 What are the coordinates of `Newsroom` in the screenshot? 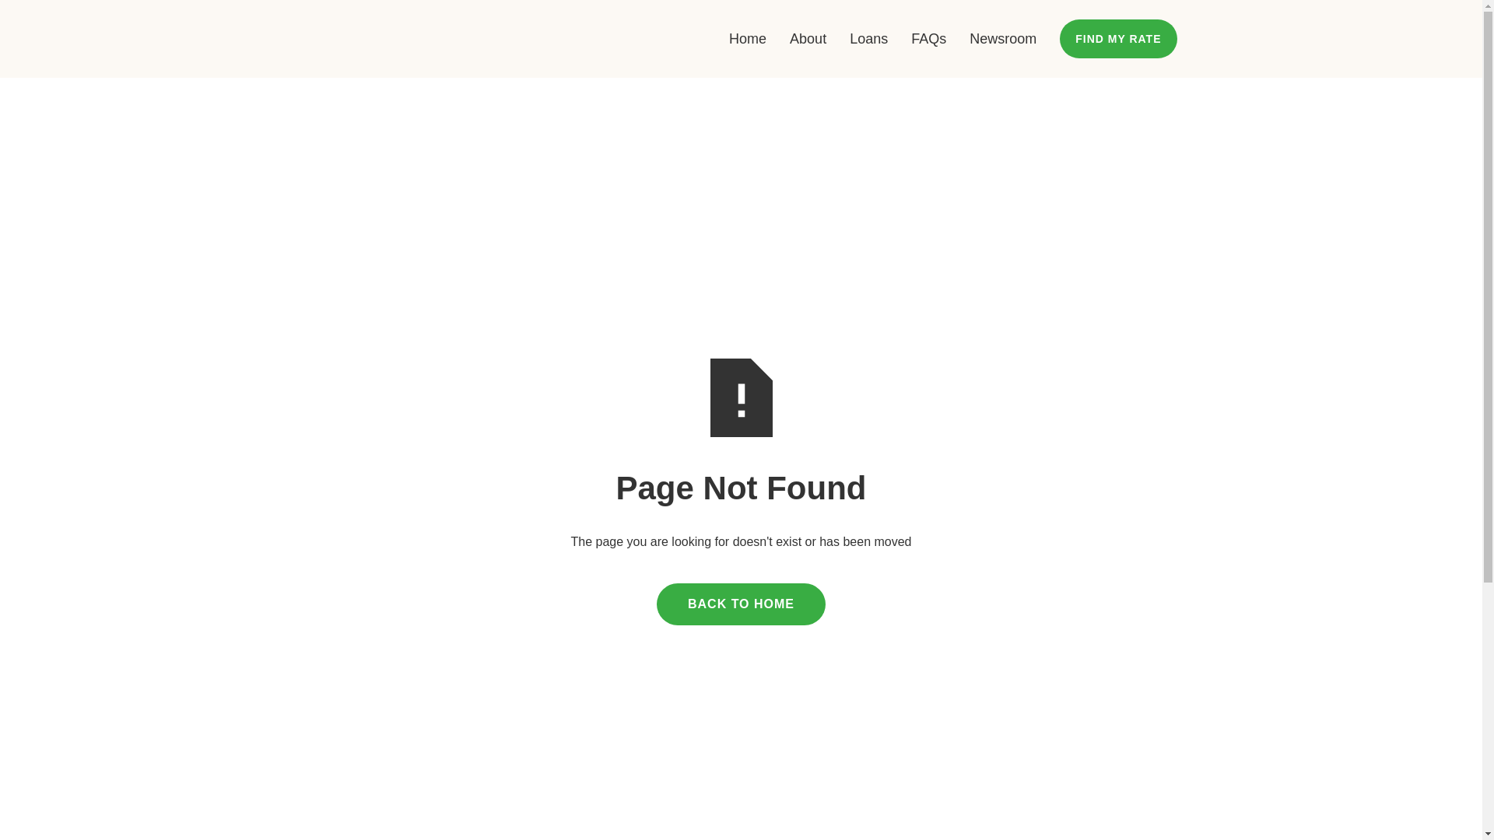 It's located at (1003, 39).